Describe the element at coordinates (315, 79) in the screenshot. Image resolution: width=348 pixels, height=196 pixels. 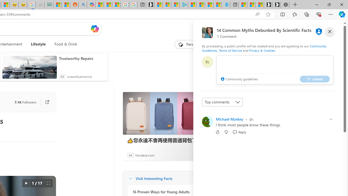
I see `Submit` at that location.